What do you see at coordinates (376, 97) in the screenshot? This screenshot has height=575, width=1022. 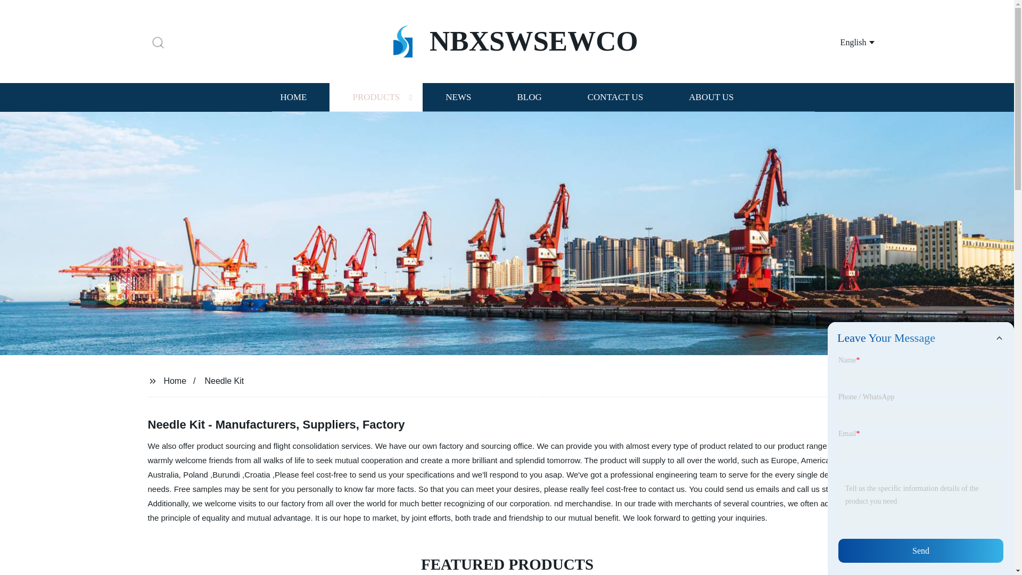 I see `PRODUCTS` at bounding box center [376, 97].